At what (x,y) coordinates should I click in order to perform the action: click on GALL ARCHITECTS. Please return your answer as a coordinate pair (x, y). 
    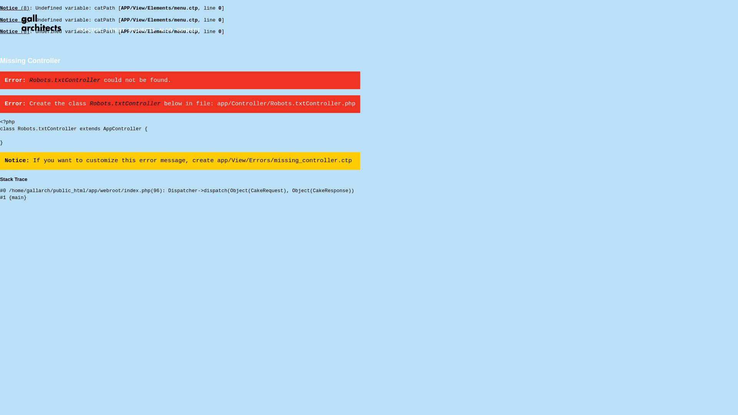
    Looking at the image, I should click on (42, 23).